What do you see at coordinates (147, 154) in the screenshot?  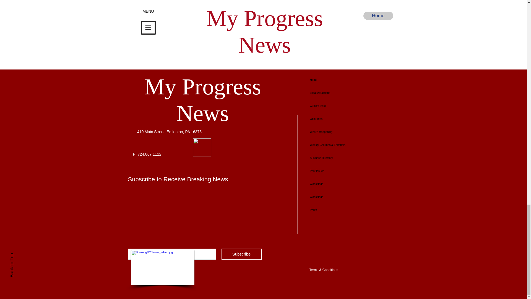 I see `Current Issue` at bounding box center [147, 154].